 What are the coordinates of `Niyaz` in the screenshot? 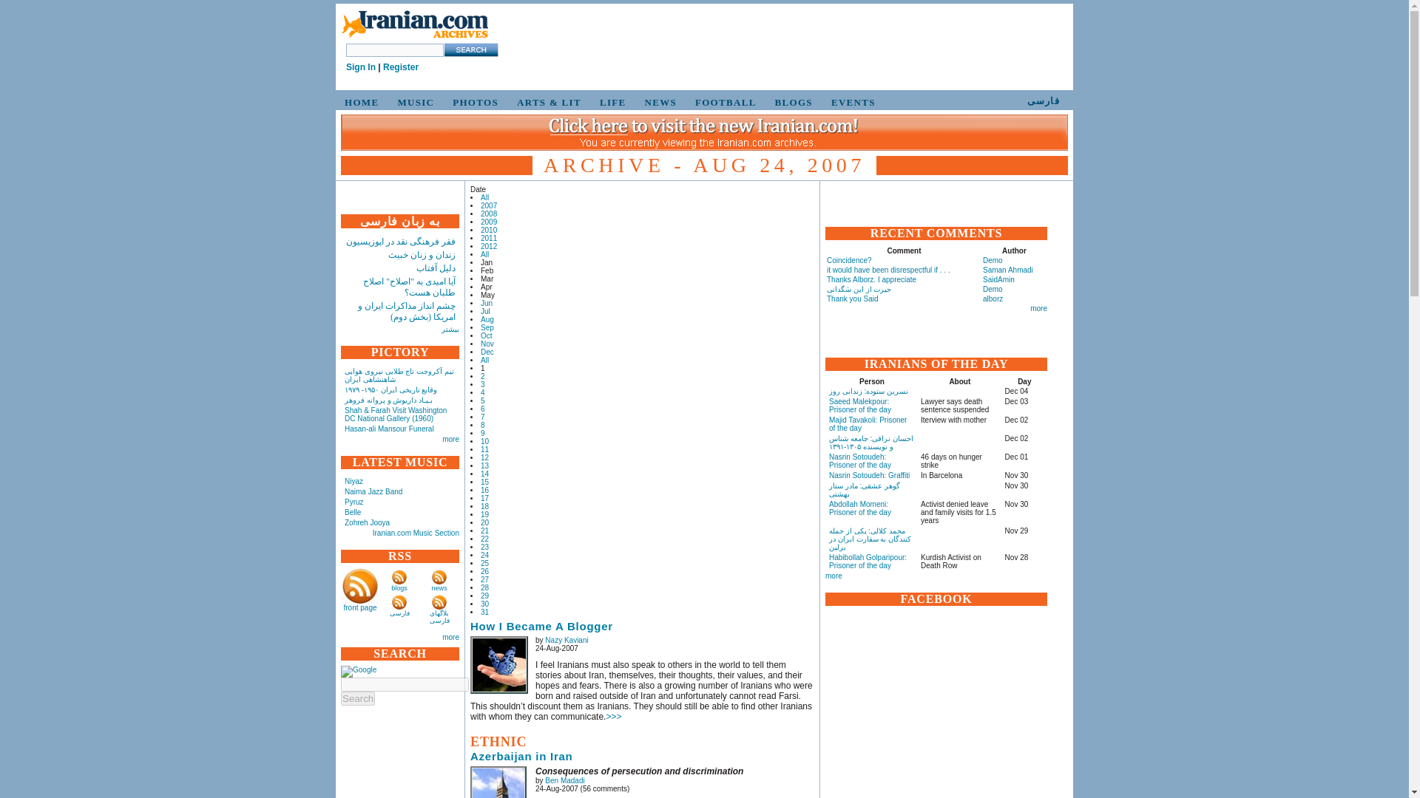 It's located at (354, 480).